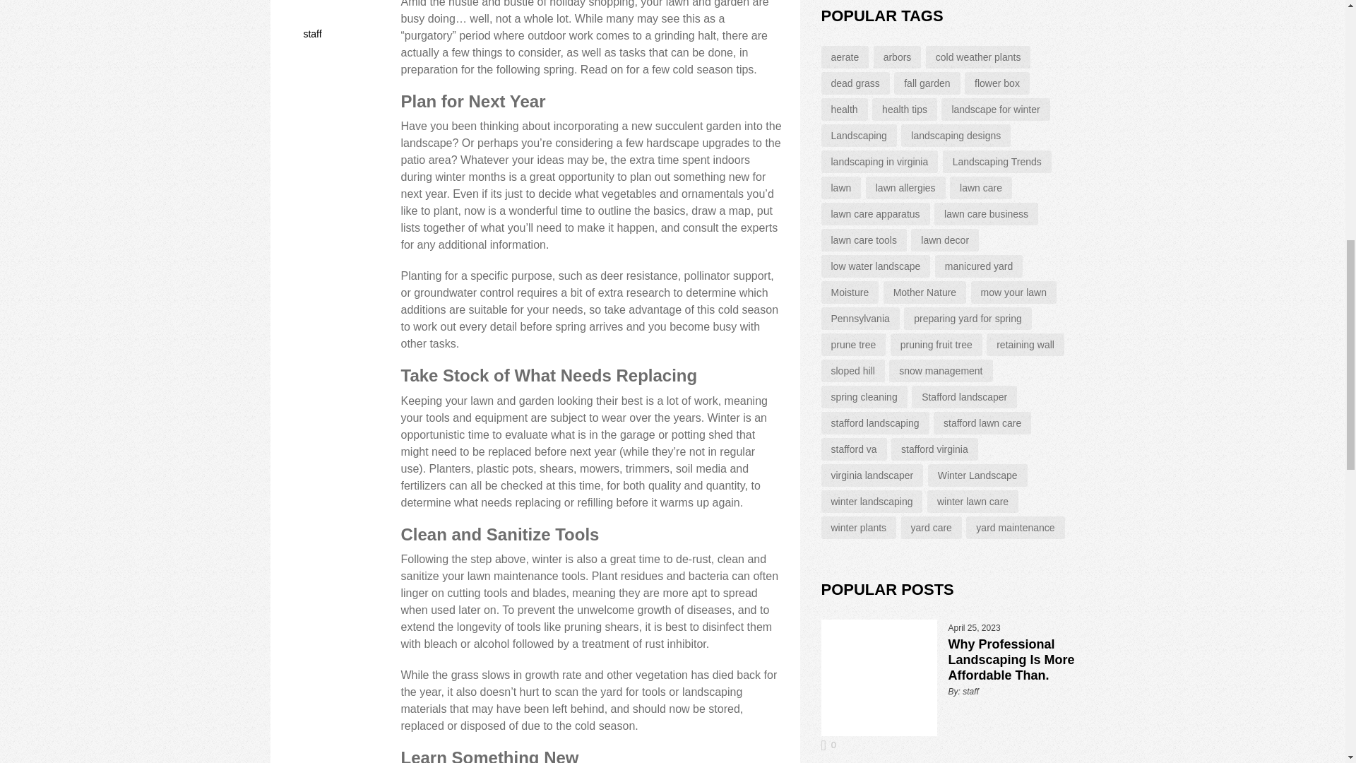 The height and width of the screenshot is (763, 1356). Describe the element at coordinates (897, 57) in the screenshot. I see `arbors` at that location.